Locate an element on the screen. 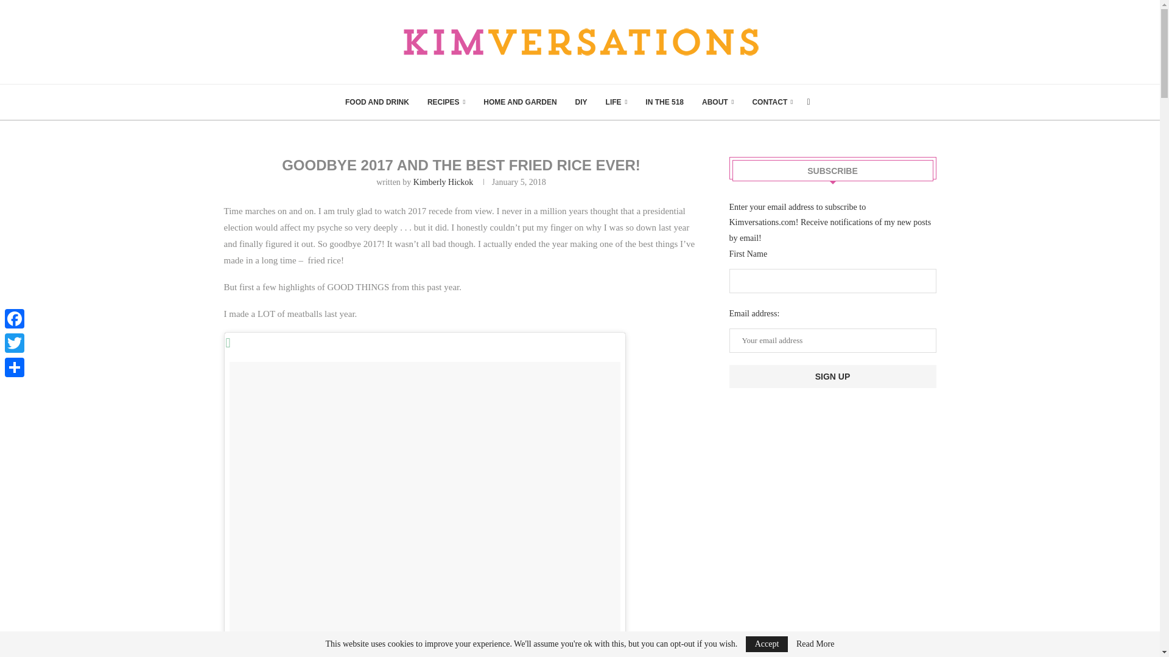  ABOUT is located at coordinates (718, 102).